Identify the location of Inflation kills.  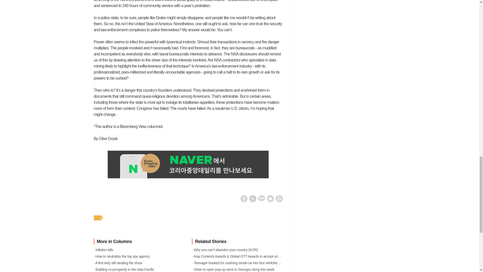
(139, 250).